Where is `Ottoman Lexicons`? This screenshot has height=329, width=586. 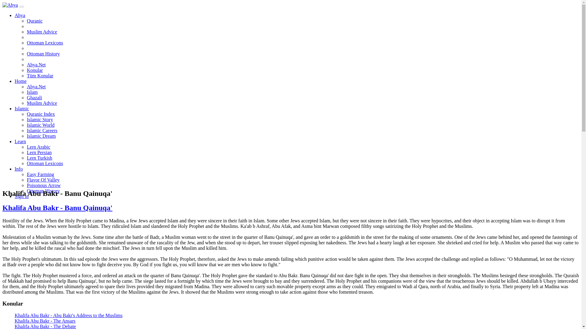 Ottoman Lexicons is located at coordinates (45, 163).